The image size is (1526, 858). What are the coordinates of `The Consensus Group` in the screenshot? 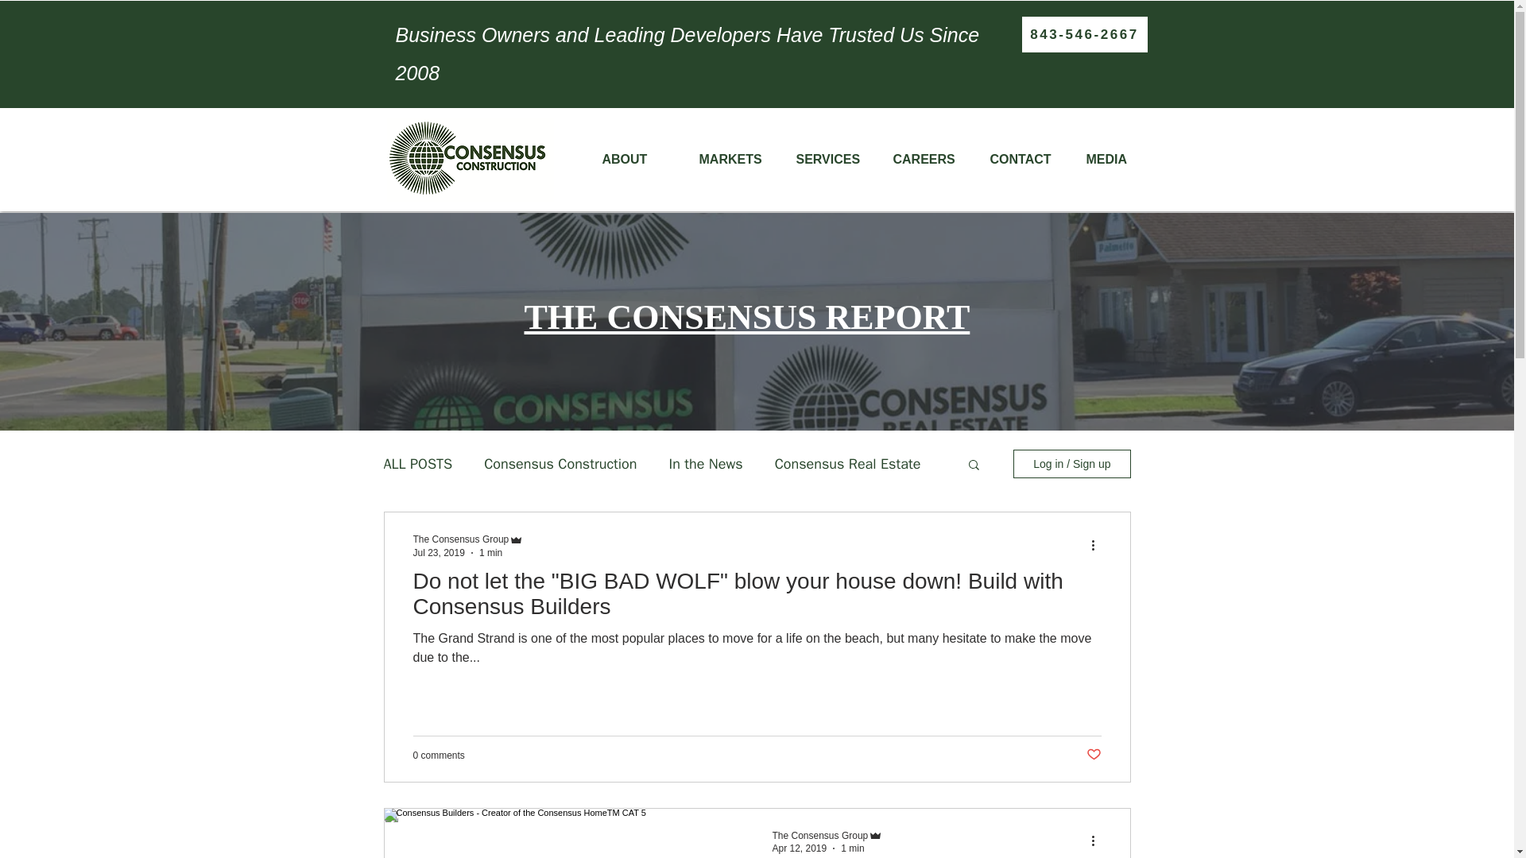 It's located at (820, 835).